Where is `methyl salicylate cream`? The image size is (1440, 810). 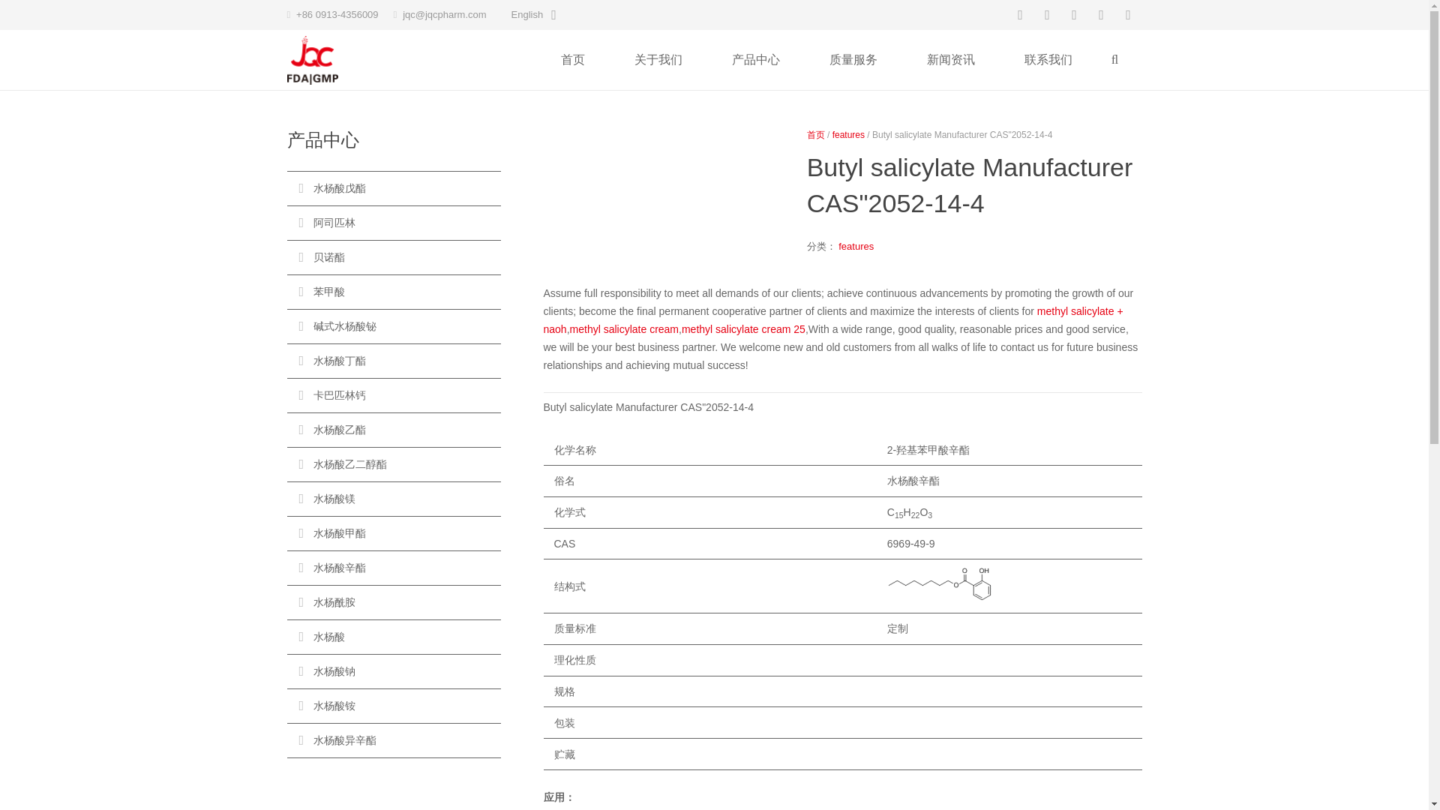
methyl salicylate cream is located at coordinates (625, 328).